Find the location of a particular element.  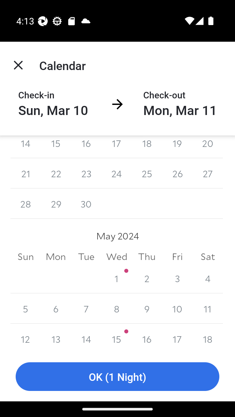

Wed is located at coordinates (117, 256).